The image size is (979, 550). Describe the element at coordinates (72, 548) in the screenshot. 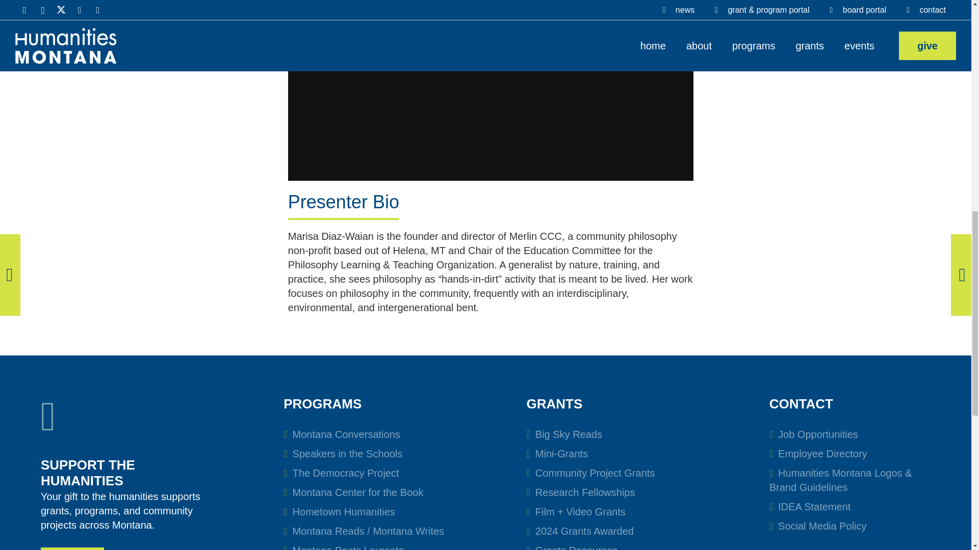

I see `Donate` at that location.